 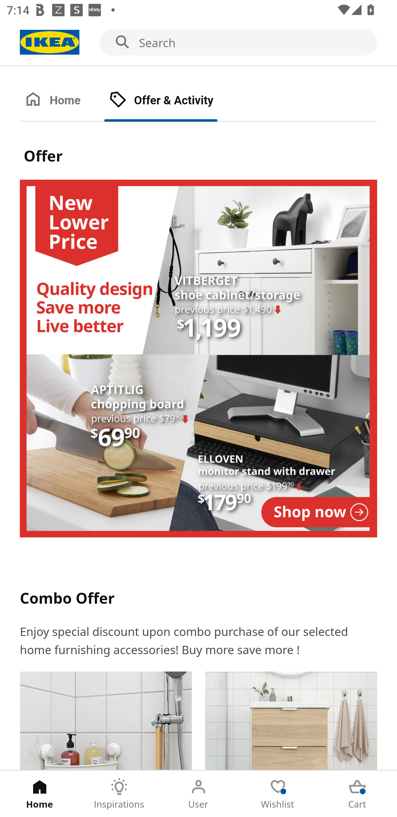 I want to click on Cart
Tab 5 of 5, so click(x=357, y=794).